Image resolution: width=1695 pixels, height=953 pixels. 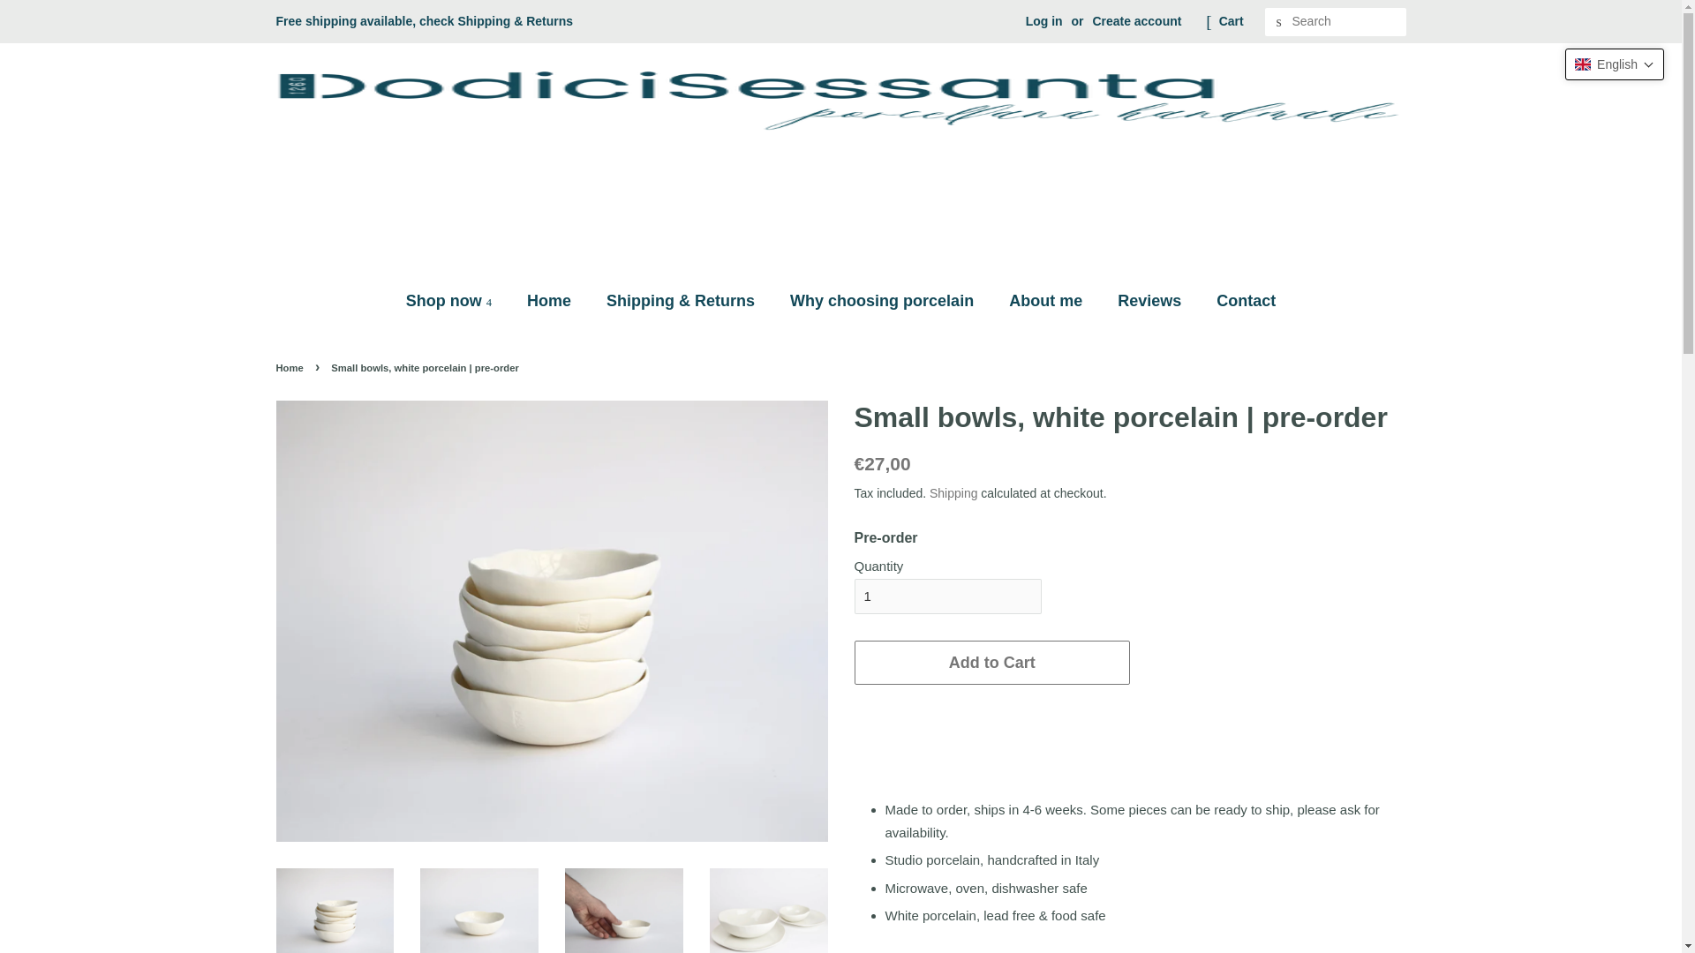 What do you see at coordinates (551, 300) in the screenshot?
I see `Home` at bounding box center [551, 300].